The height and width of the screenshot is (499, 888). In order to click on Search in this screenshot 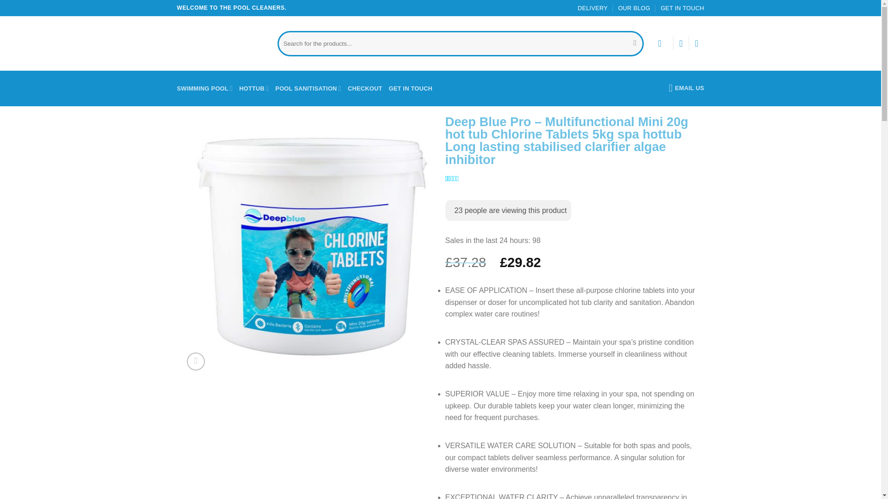, I will do `click(635, 43)`.